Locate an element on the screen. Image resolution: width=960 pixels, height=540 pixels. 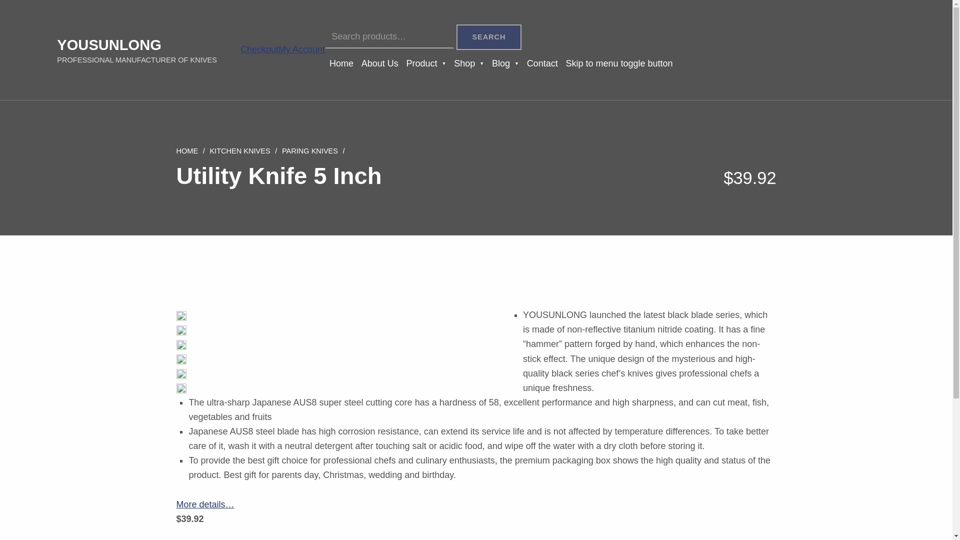
Home is located at coordinates (341, 63).